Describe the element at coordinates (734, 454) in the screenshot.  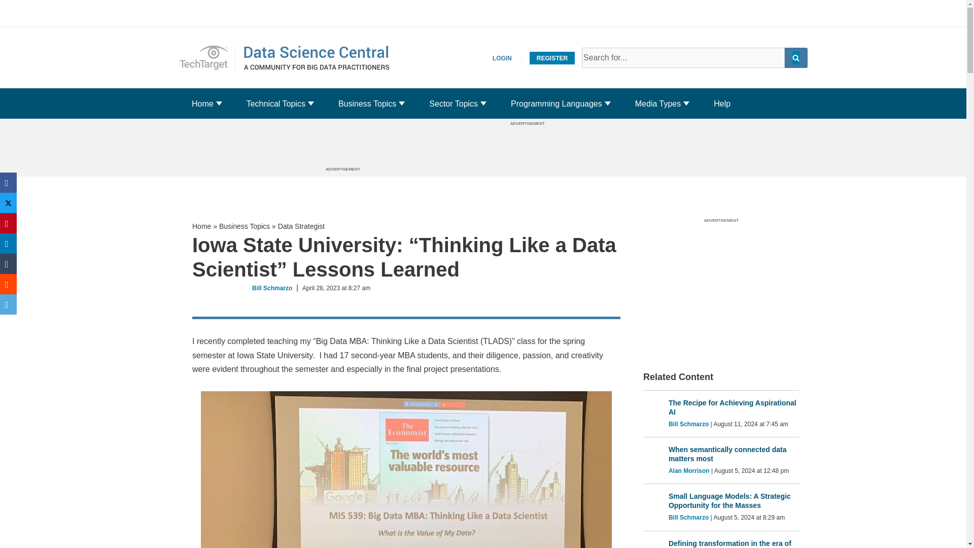
I see `Posts by Bill Schmarzo` at that location.